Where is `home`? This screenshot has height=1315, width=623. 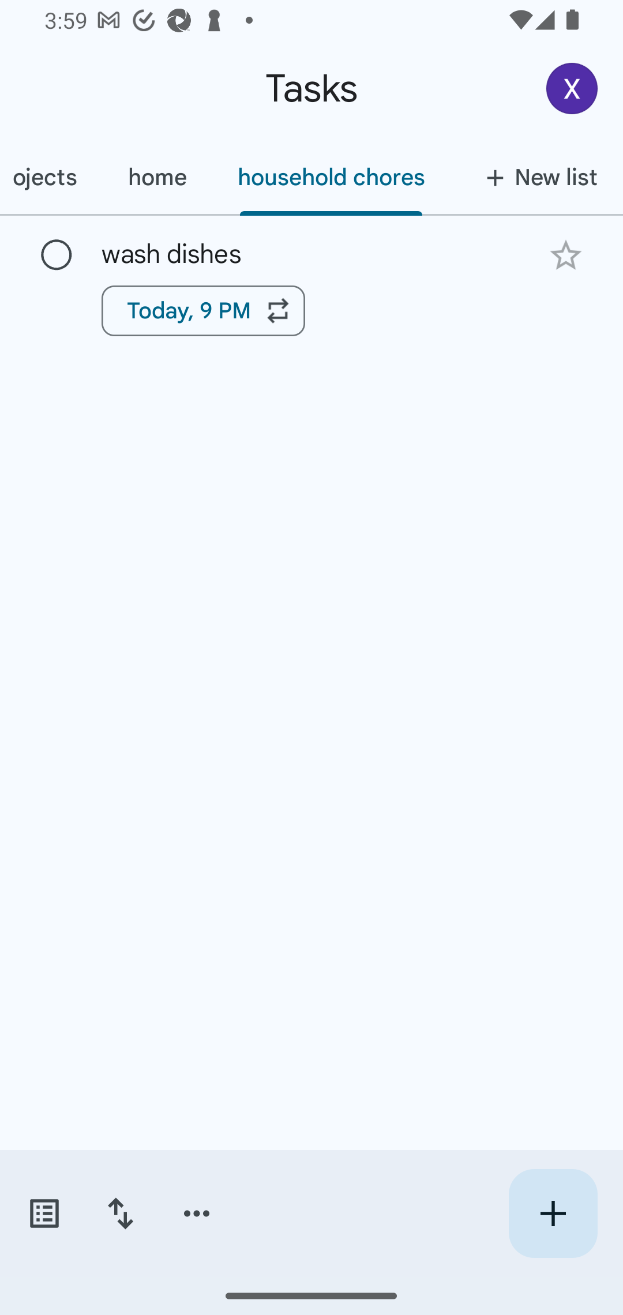
home is located at coordinates (157, 177).